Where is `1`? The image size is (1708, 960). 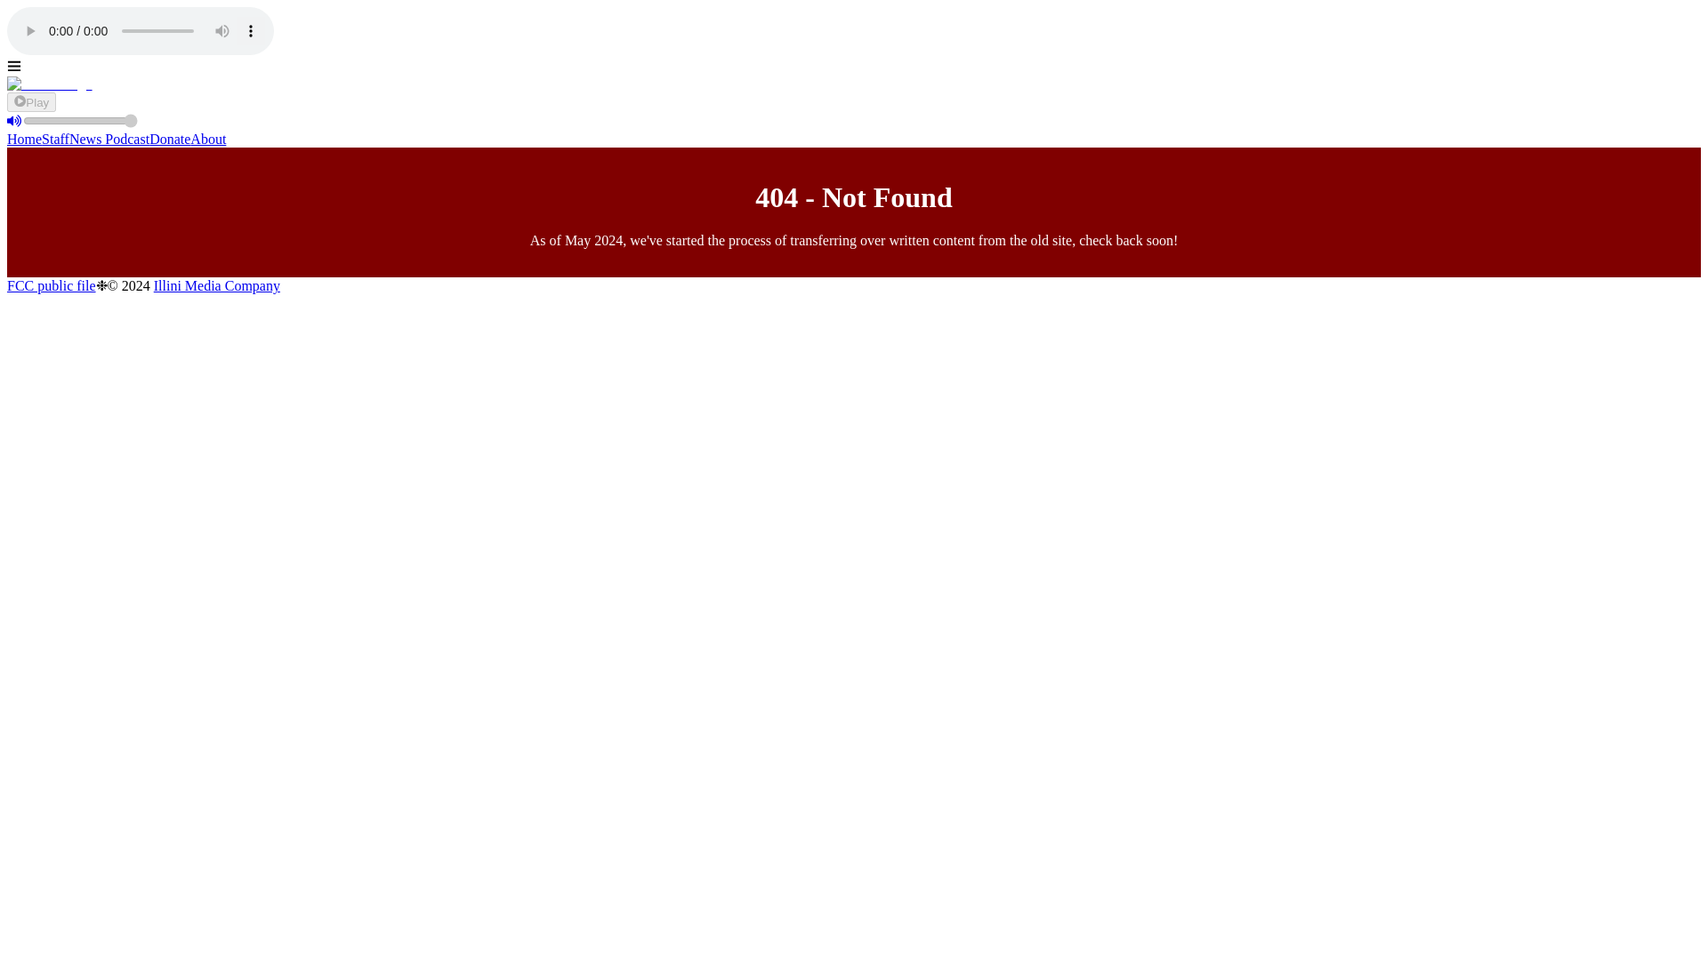 1 is located at coordinates (80, 121).